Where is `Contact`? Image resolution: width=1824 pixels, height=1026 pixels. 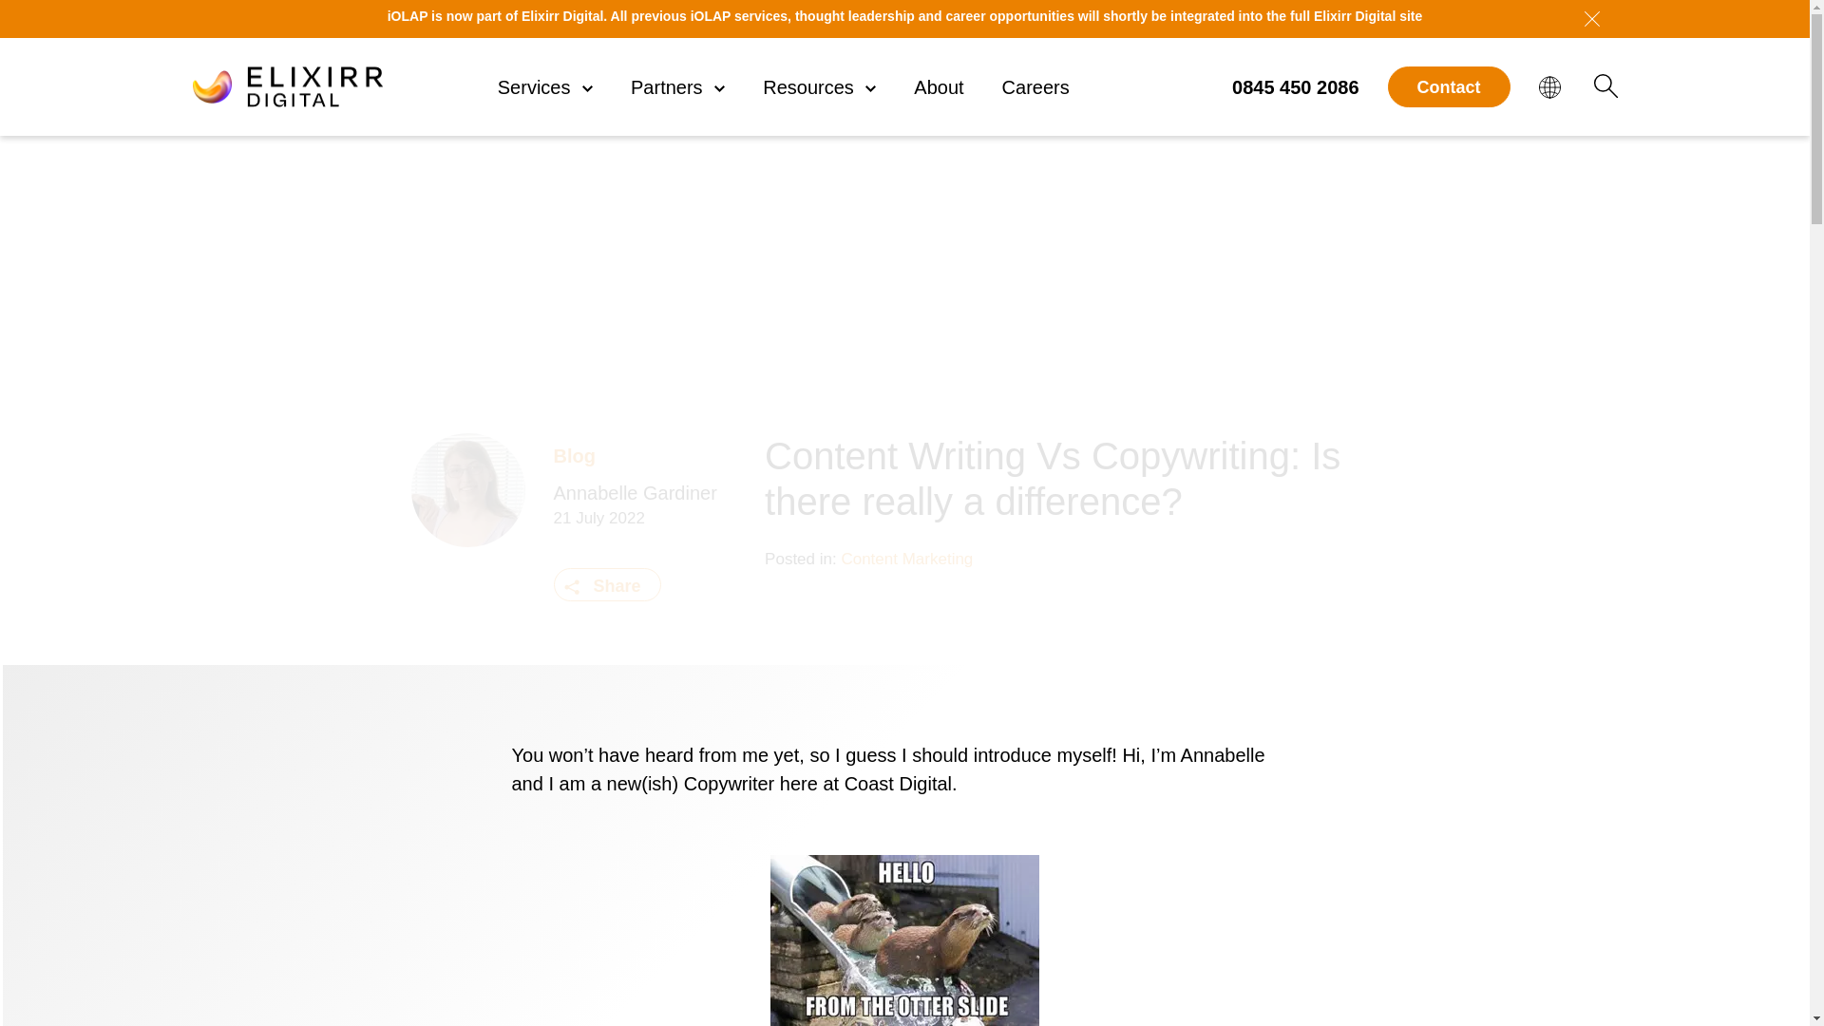 Contact is located at coordinates (1448, 86).